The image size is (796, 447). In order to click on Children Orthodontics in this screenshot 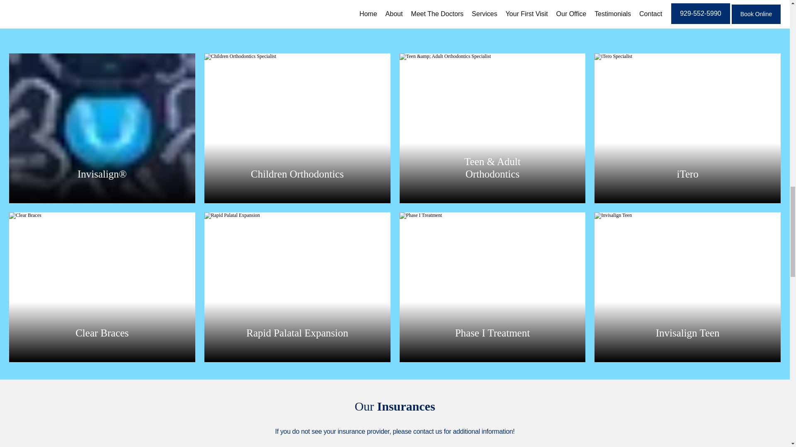, I will do `click(297, 174)`.